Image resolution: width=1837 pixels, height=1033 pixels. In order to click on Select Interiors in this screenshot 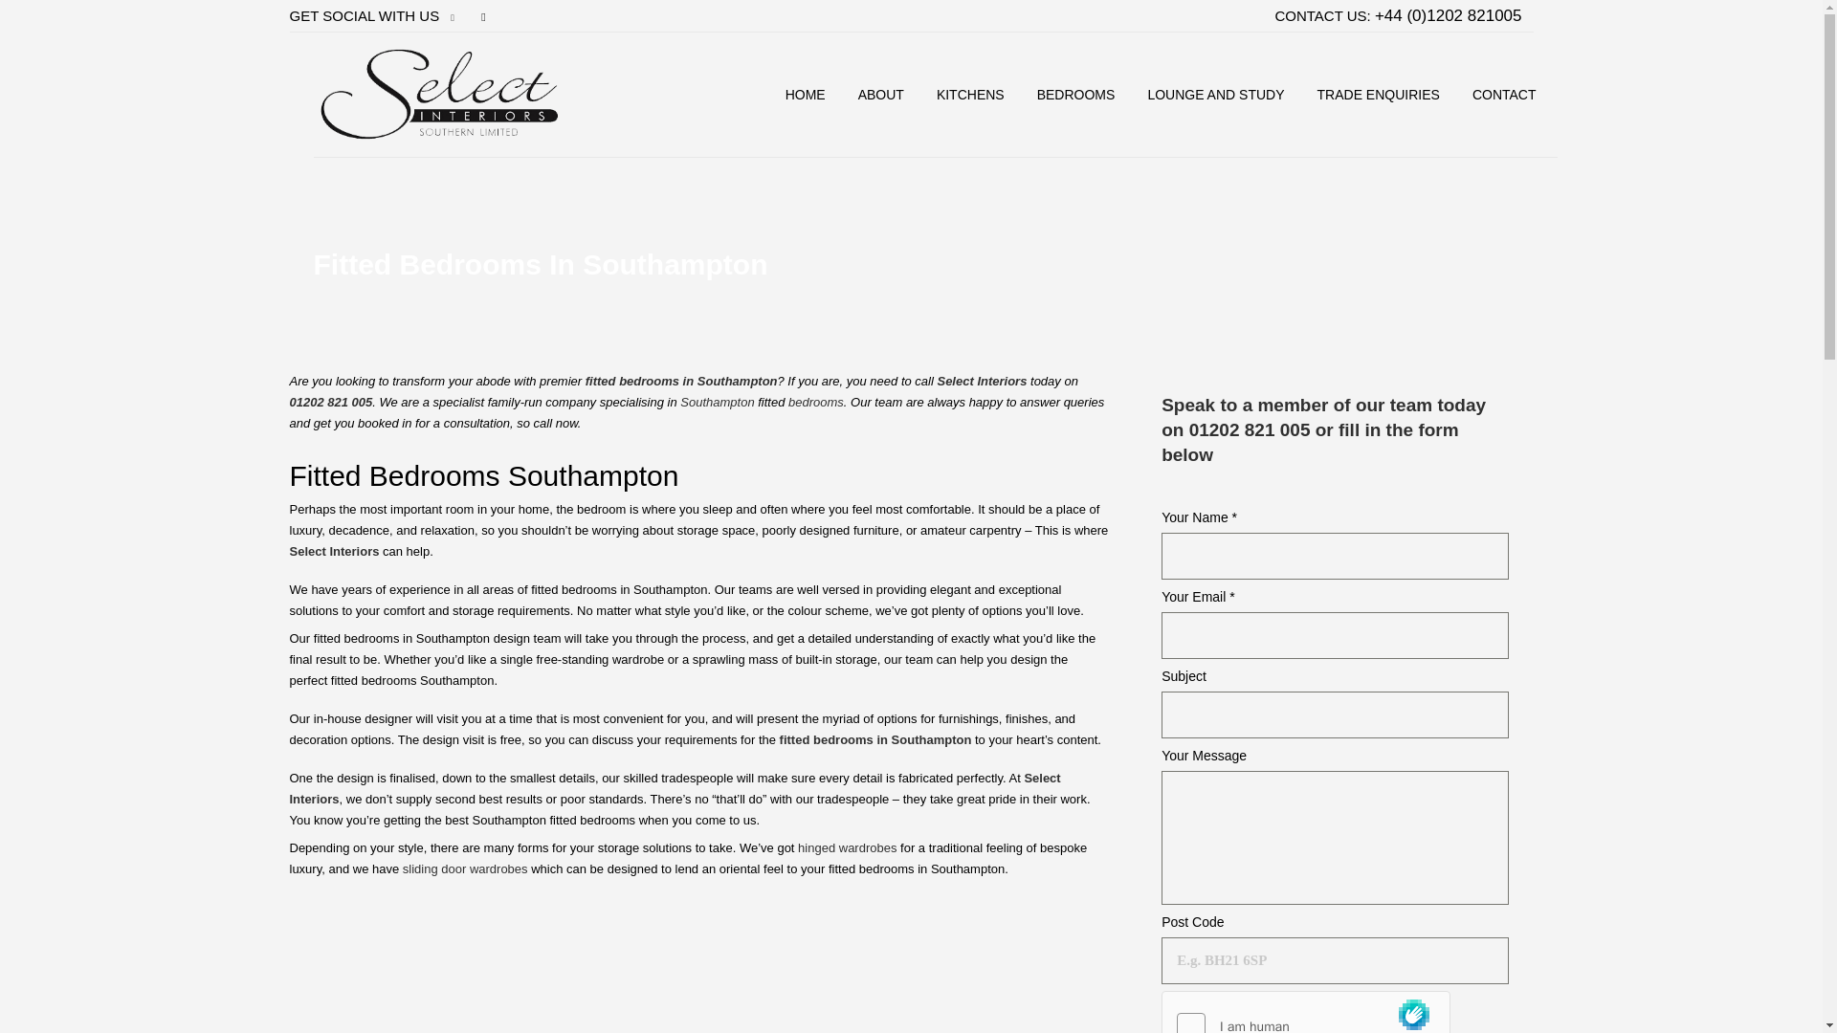, I will do `click(674, 788)`.